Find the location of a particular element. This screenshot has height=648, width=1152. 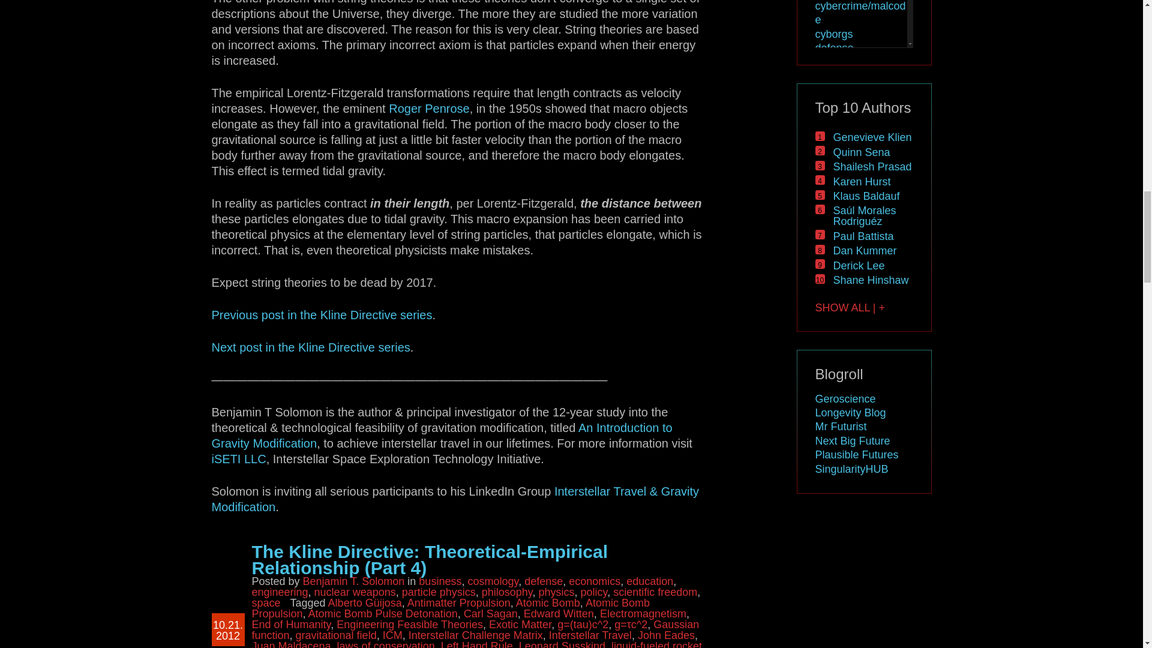

2091 posts by Paul Battista is located at coordinates (863, 236).